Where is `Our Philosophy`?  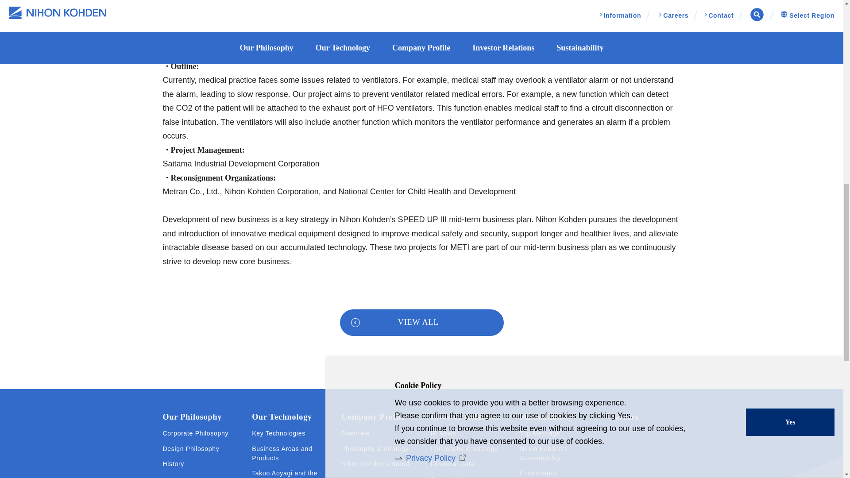 Our Philosophy is located at coordinates (192, 417).